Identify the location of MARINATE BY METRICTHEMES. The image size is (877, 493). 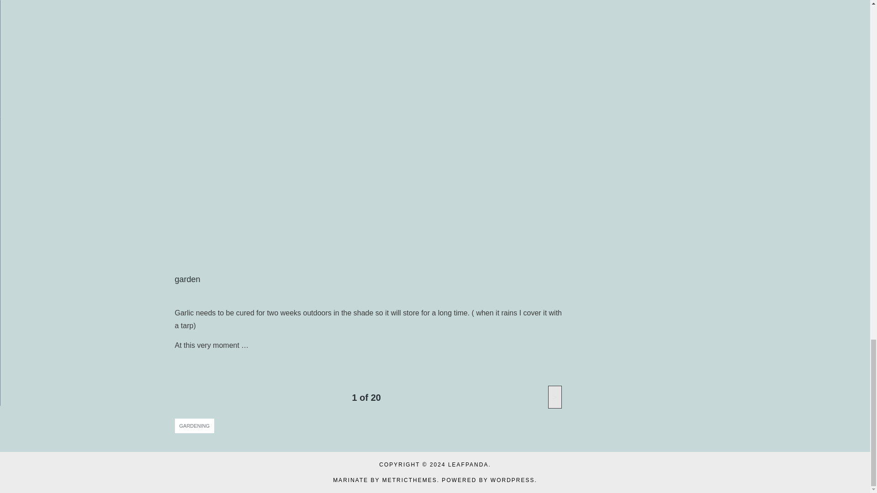
(385, 480).